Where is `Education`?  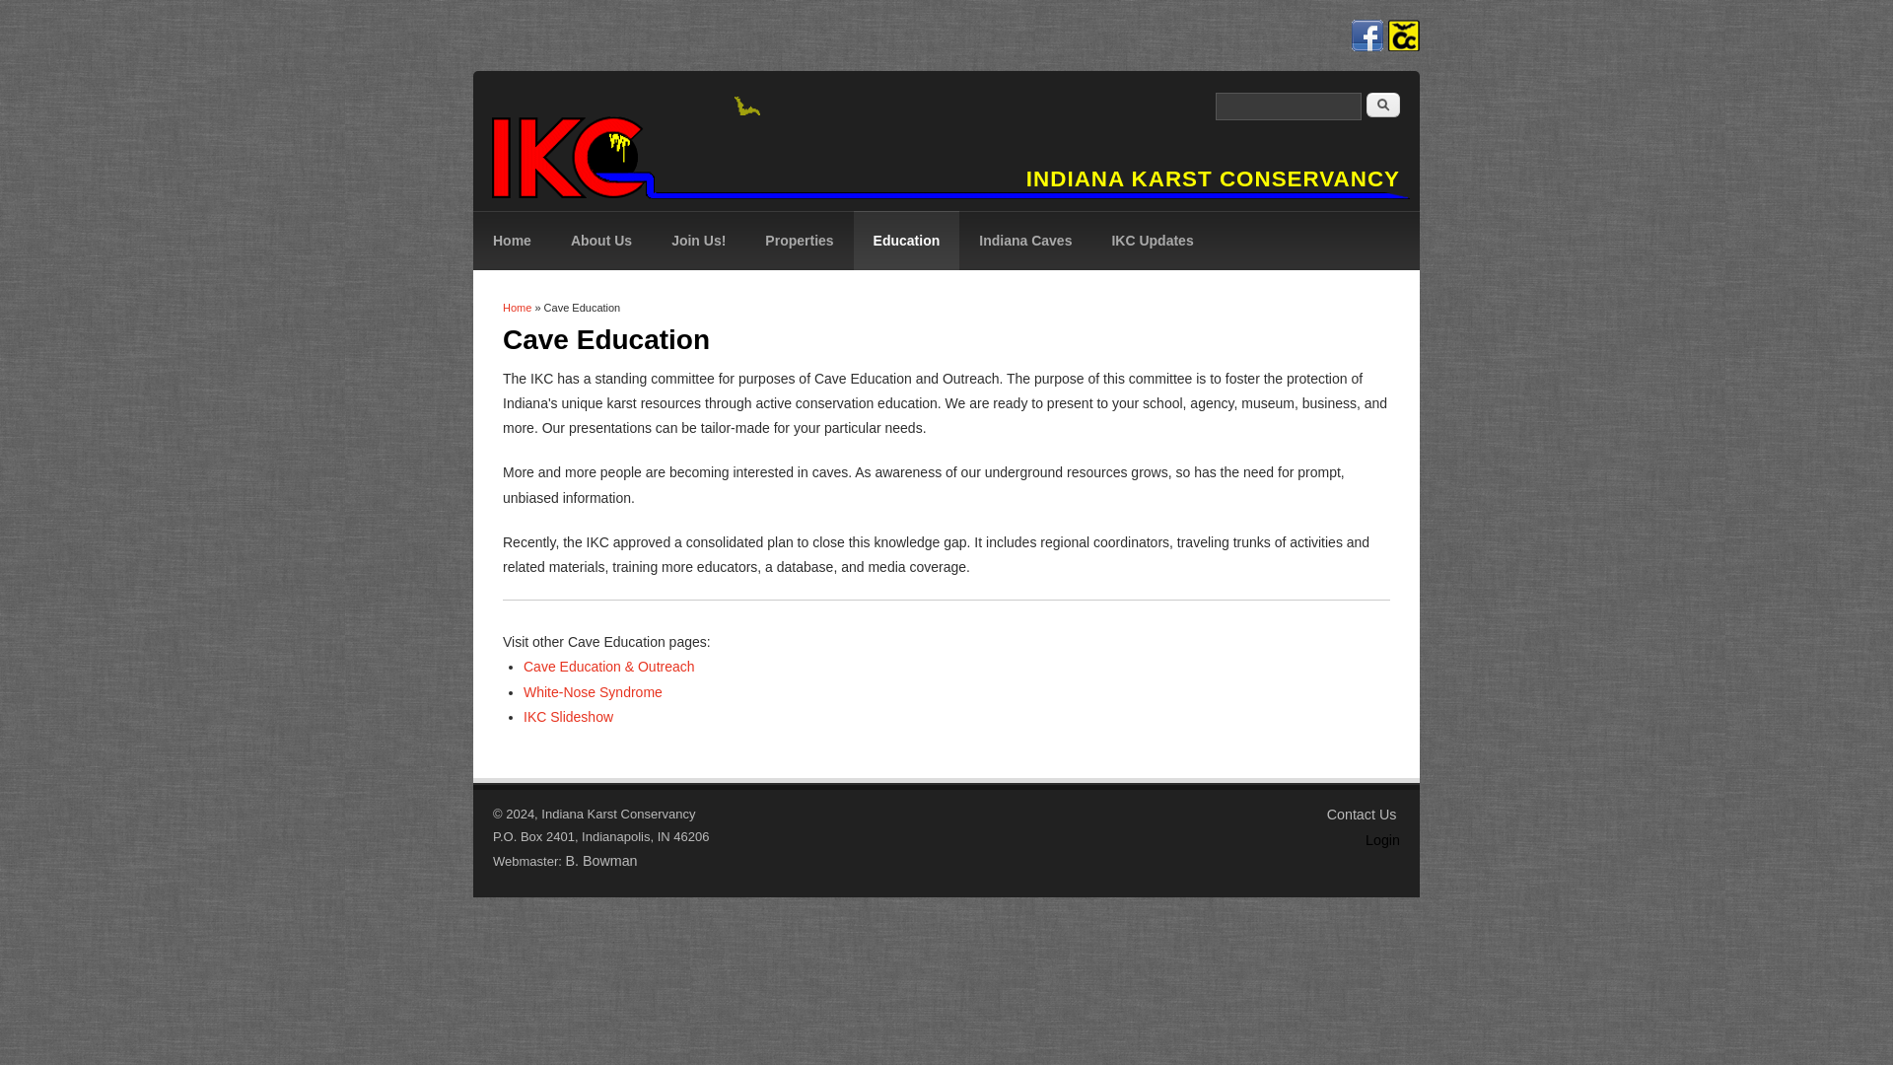 Education is located at coordinates (906, 241).